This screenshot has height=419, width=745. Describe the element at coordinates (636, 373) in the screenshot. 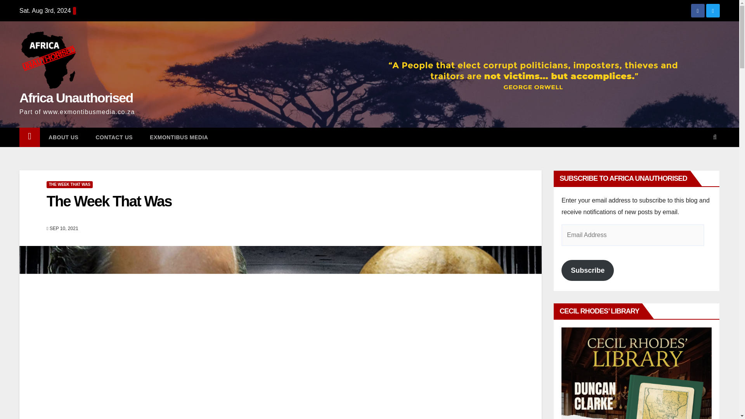

I see `ADVERTISE WITH AFRICA UNAUTHORISED` at that location.